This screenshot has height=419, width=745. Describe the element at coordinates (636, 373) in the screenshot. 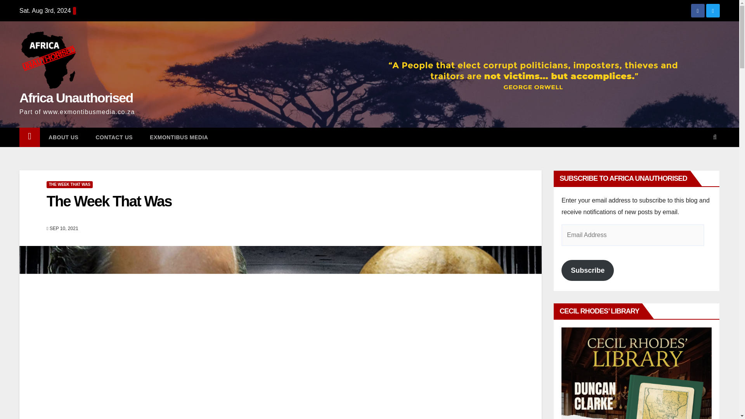

I see `ADVERTISE WITH AFRICA UNAUTHORISED` at that location.